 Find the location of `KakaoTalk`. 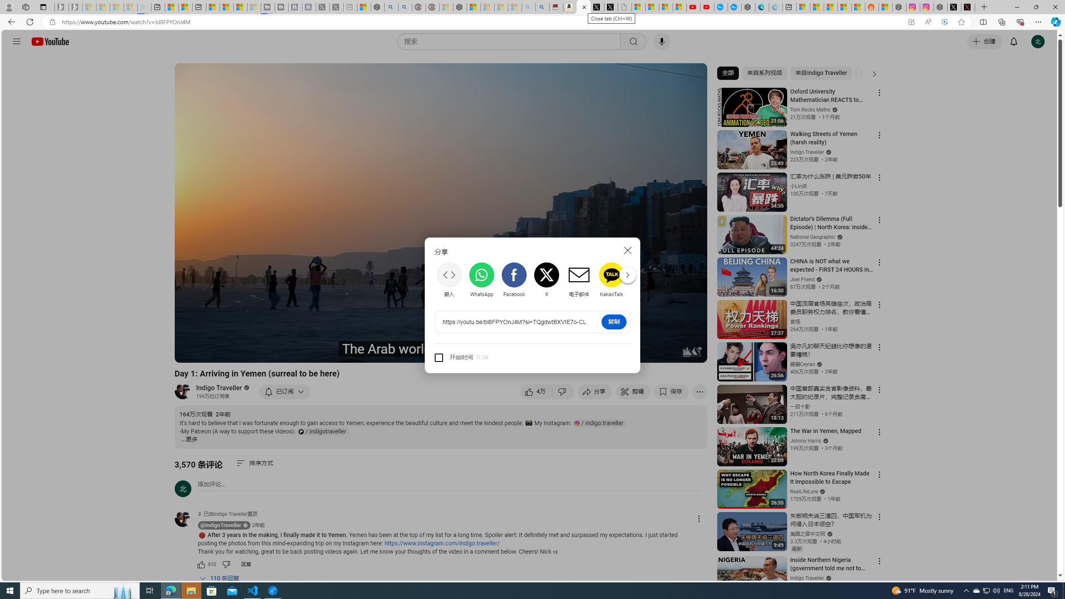

KakaoTalk is located at coordinates (612, 280).